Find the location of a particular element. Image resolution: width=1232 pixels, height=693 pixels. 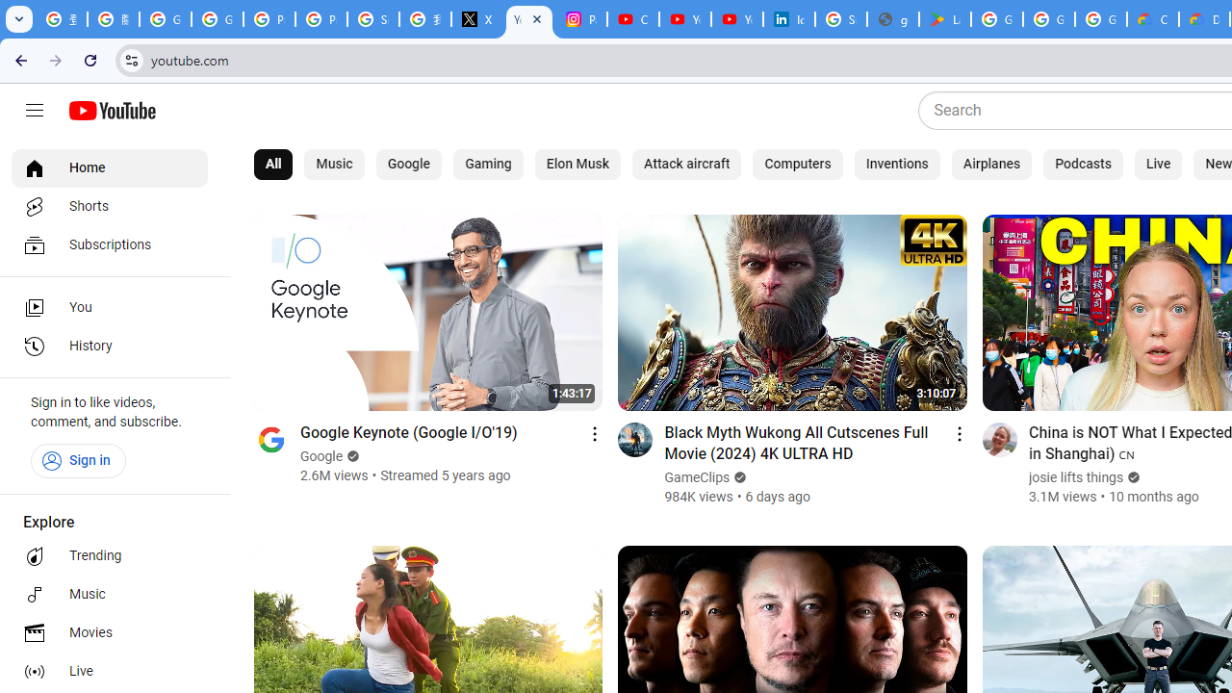

Elon Musk is located at coordinates (577, 164).